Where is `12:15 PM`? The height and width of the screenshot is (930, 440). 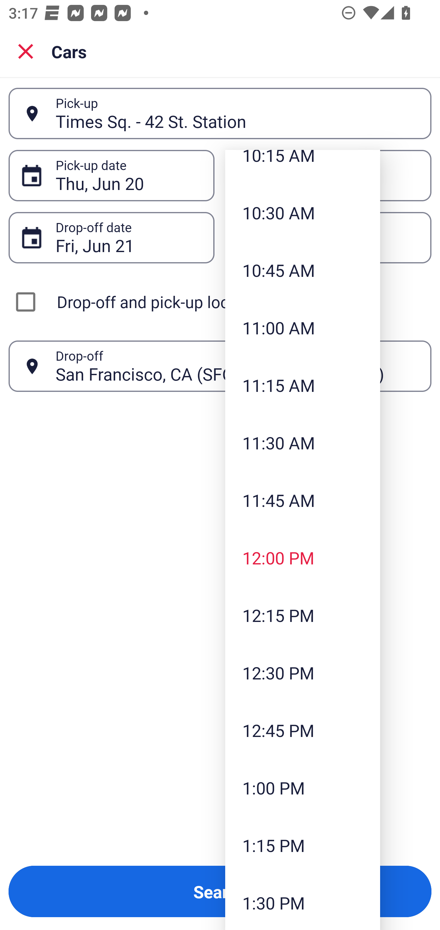 12:15 PM is located at coordinates (302, 615).